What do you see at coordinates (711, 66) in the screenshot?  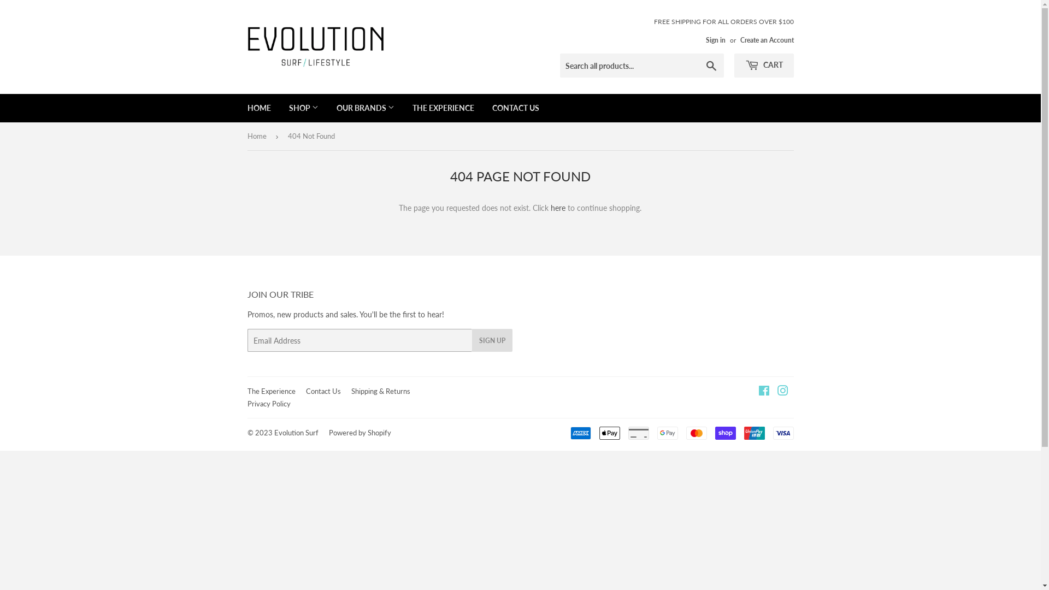 I see `Search` at bounding box center [711, 66].